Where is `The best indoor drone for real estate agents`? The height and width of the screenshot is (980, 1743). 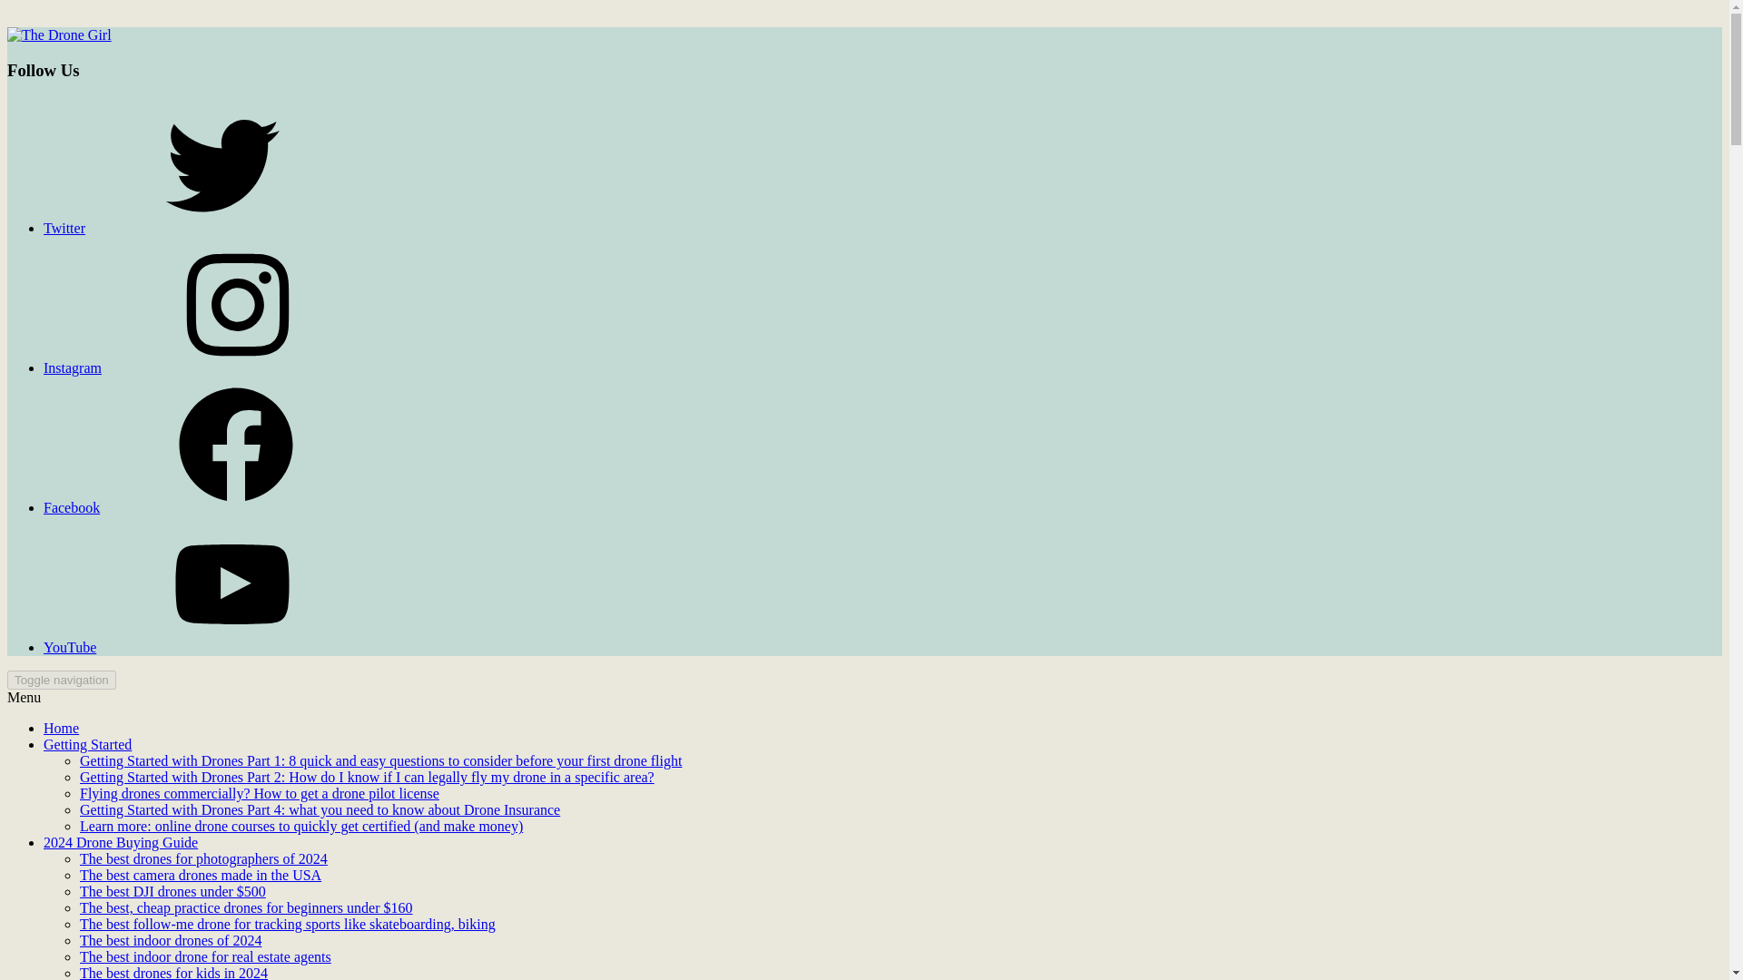 The best indoor drone for real estate agents is located at coordinates (205, 956).